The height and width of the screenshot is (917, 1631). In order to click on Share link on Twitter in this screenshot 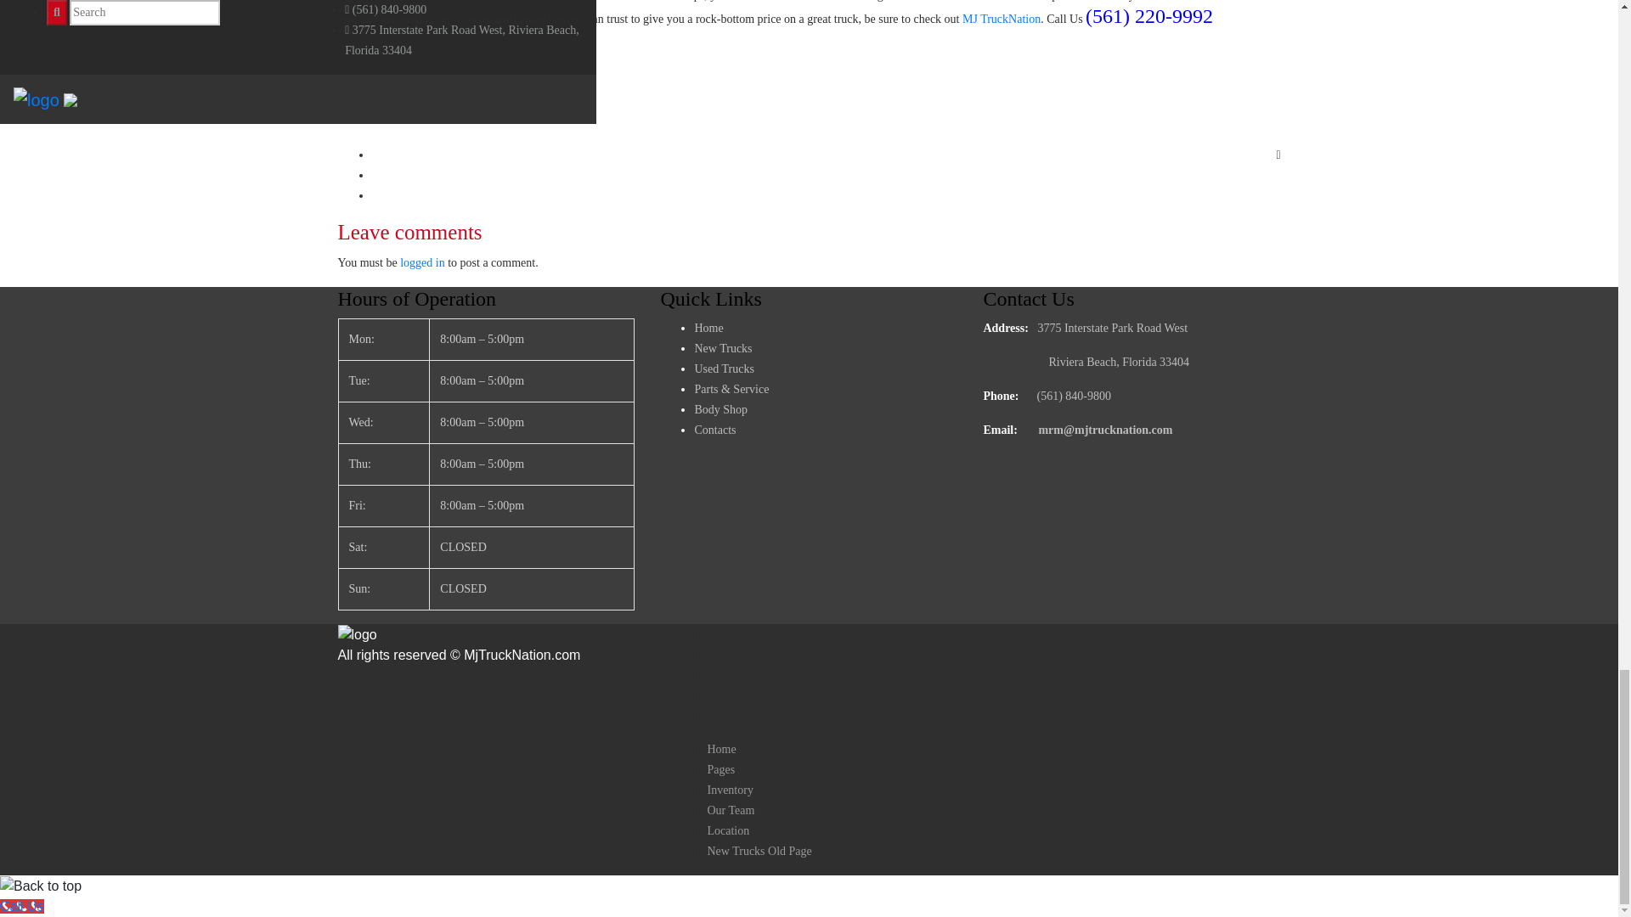, I will do `click(584, 196)`.